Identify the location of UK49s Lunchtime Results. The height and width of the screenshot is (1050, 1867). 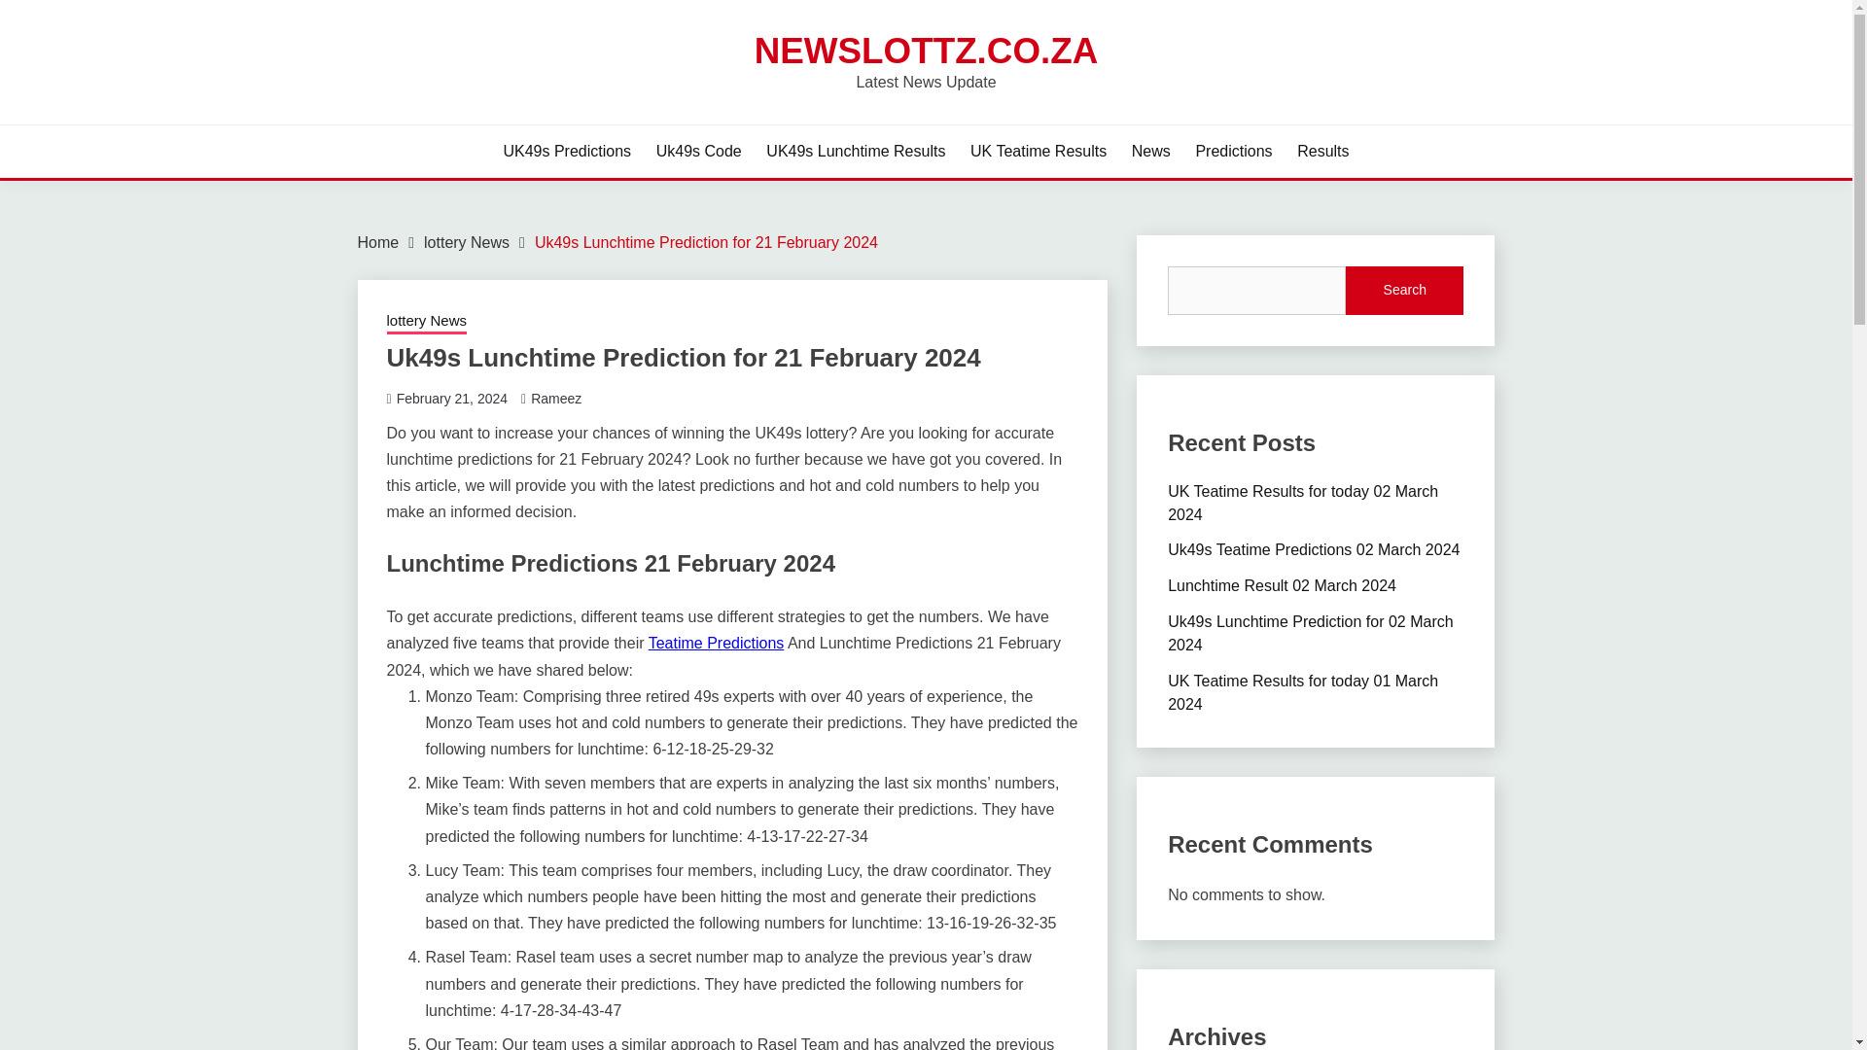
(855, 152).